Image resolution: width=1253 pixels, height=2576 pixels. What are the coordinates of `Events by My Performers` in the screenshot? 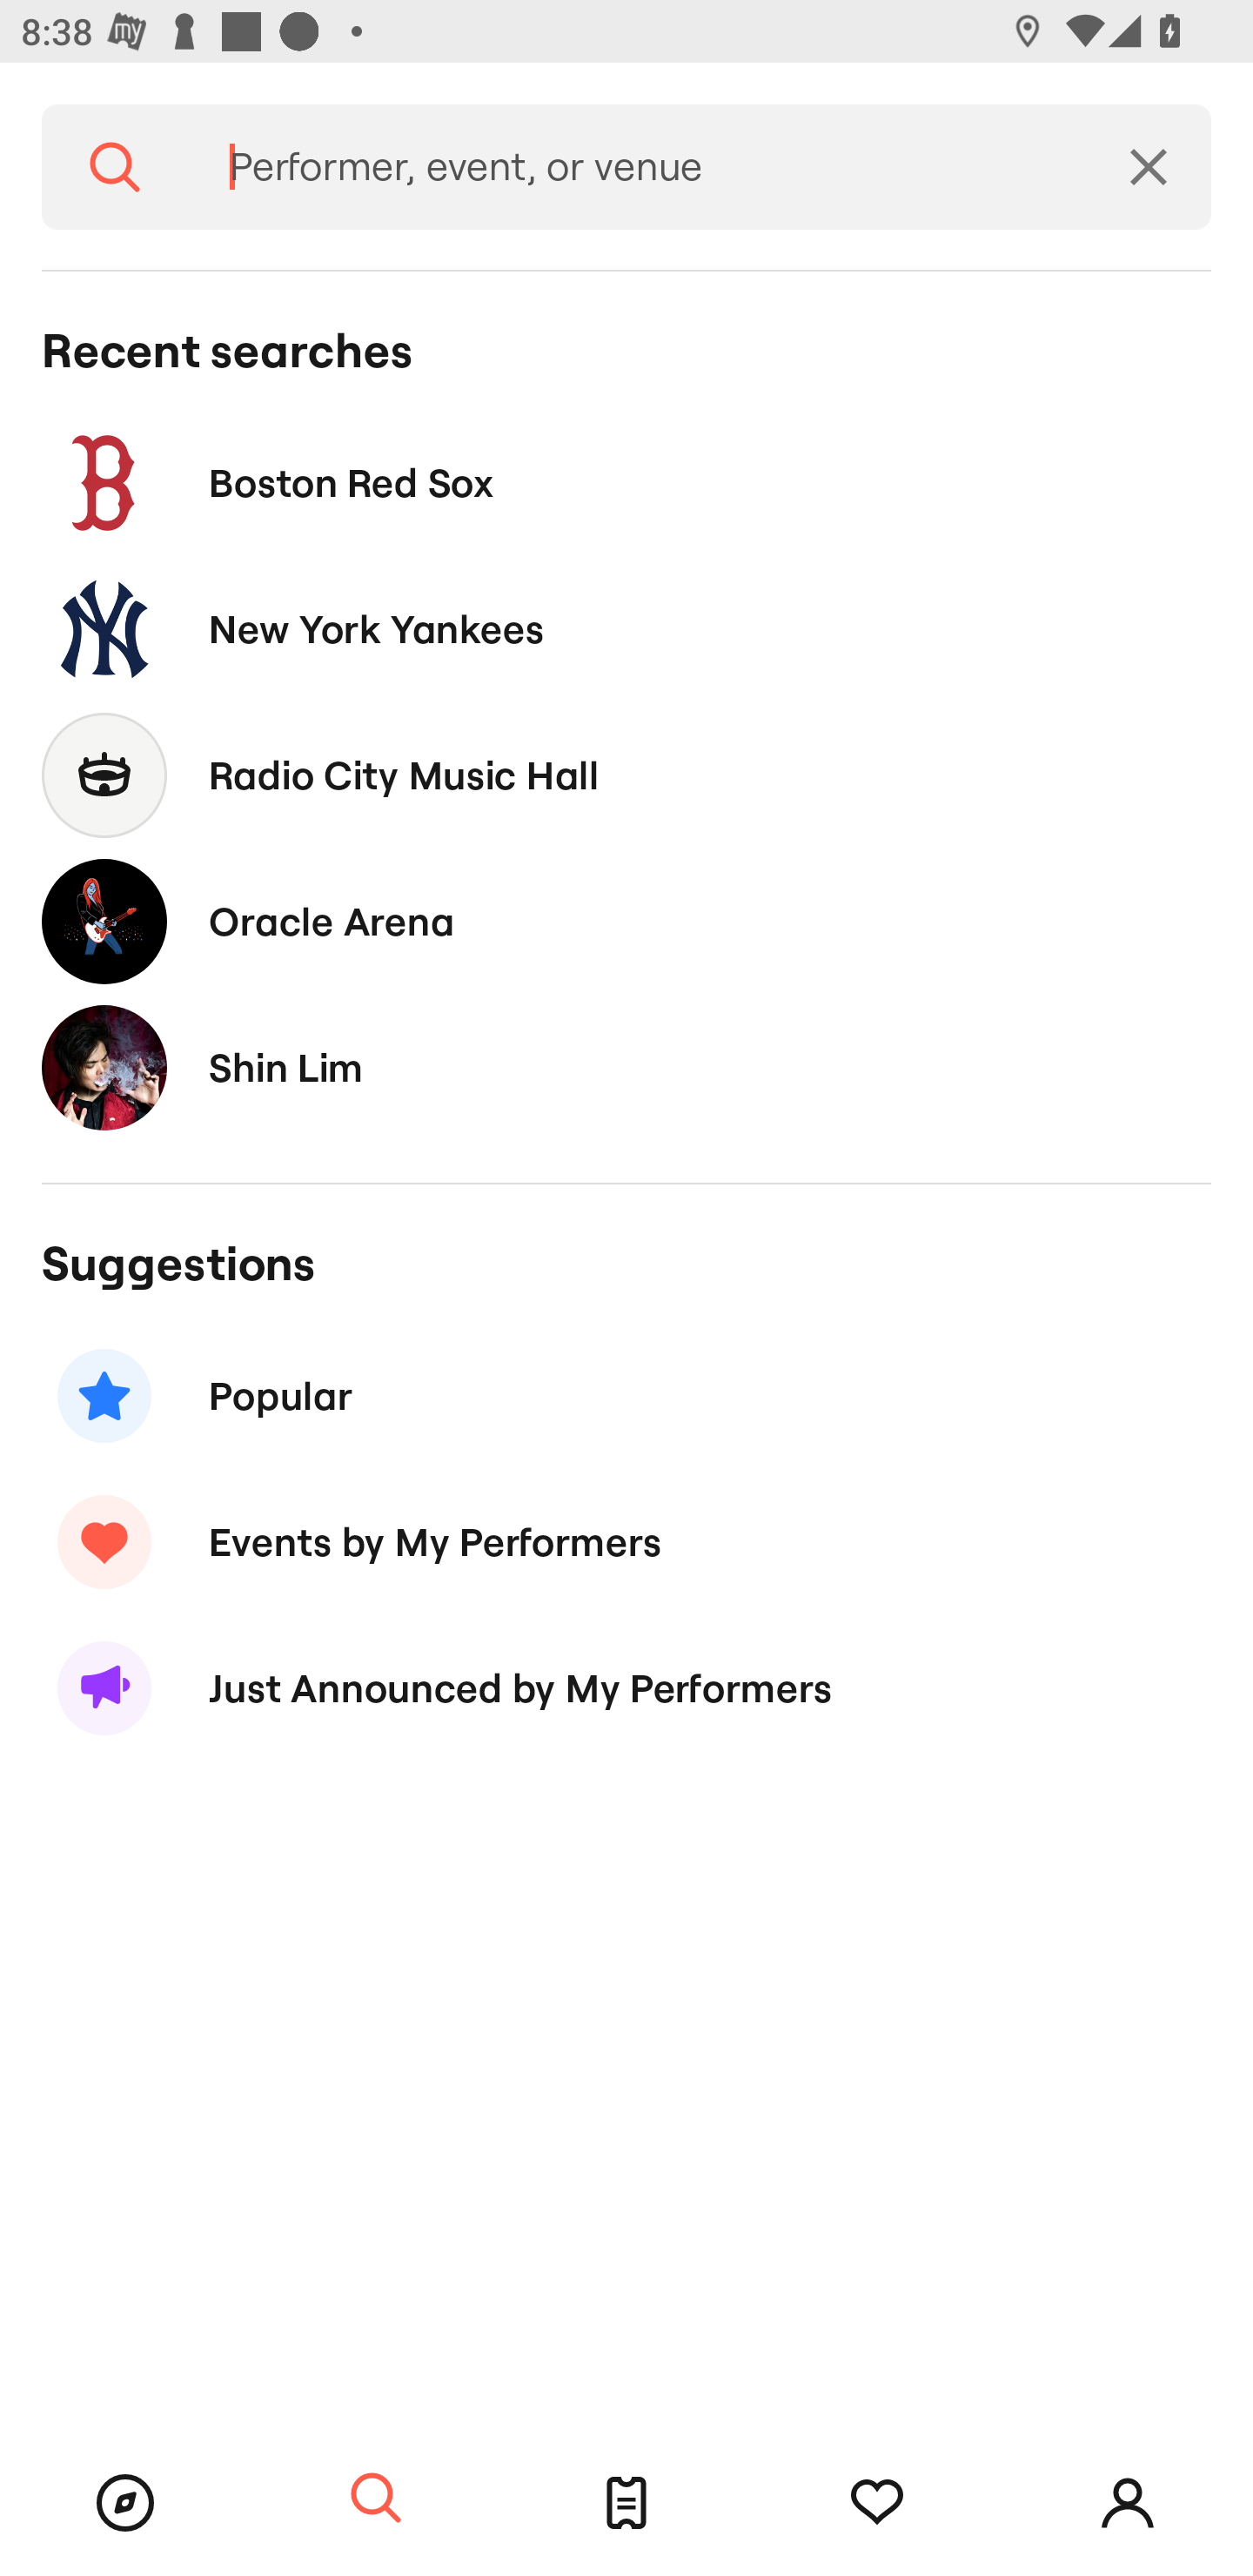 It's located at (626, 1541).